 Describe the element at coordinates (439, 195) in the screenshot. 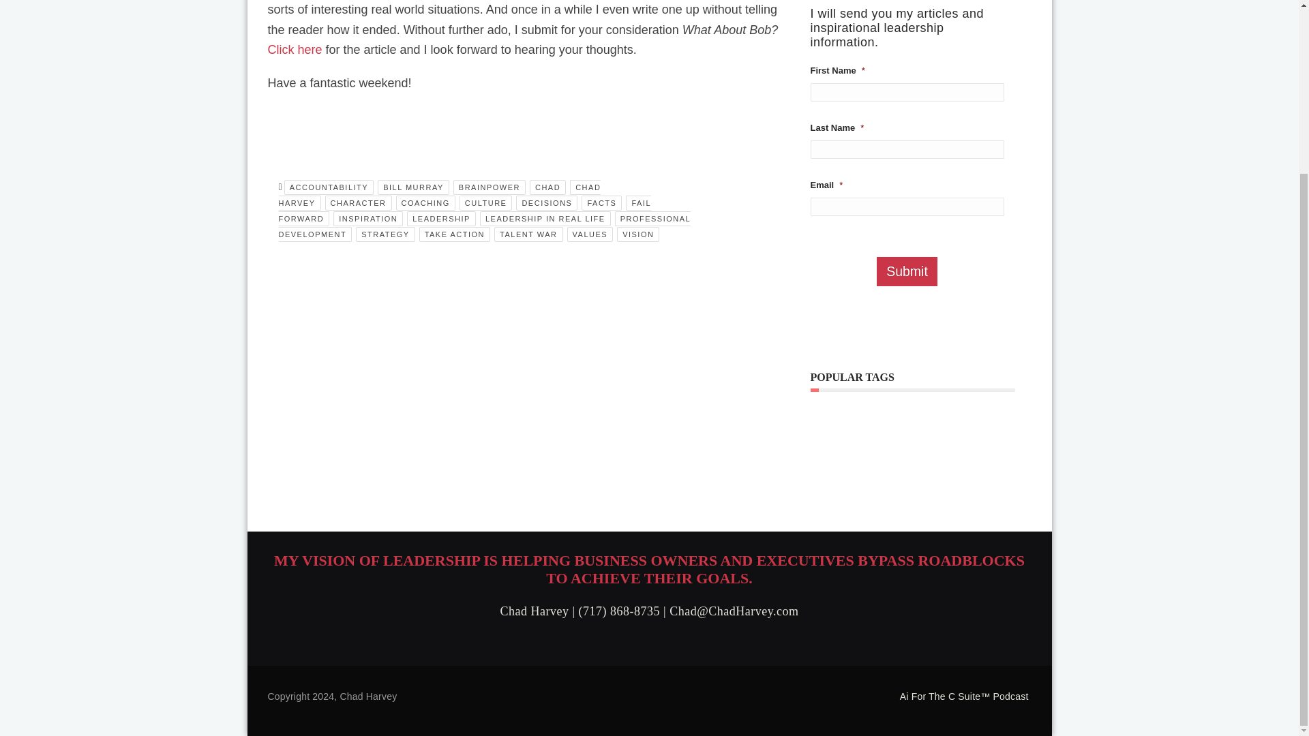

I see `CHAD HARVEY` at that location.